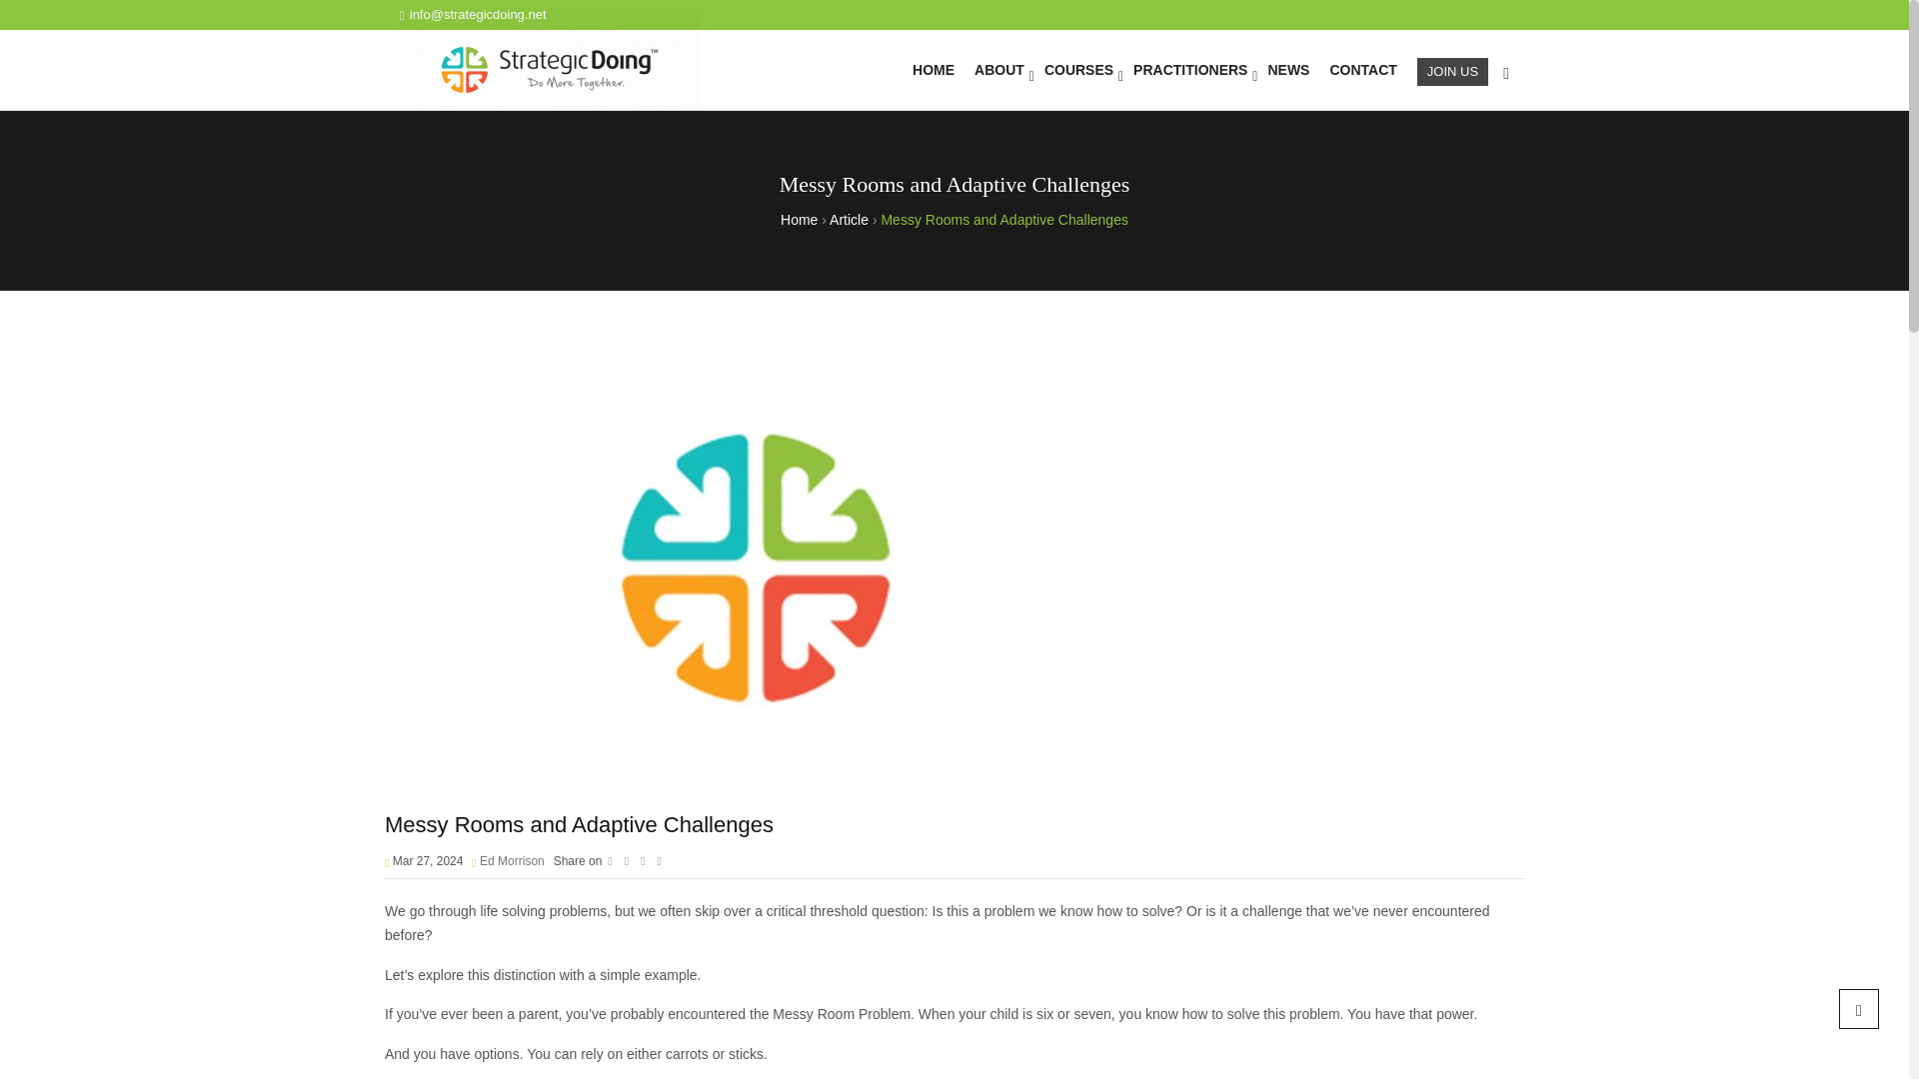 This screenshot has width=1919, height=1079. Describe the element at coordinates (934, 69) in the screenshot. I see `HOME` at that location.